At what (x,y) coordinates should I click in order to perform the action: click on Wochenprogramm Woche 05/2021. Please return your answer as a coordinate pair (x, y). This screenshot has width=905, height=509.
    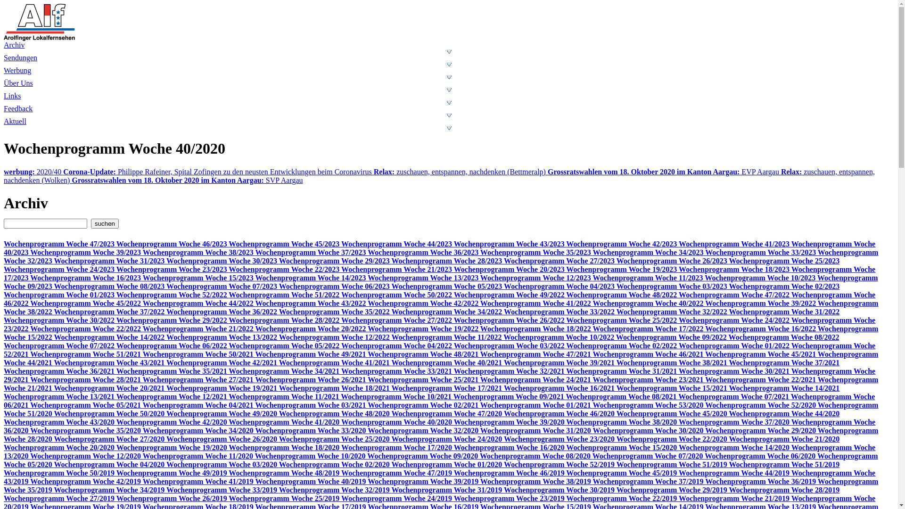
    Looking at the image, I should click on (87, 405).